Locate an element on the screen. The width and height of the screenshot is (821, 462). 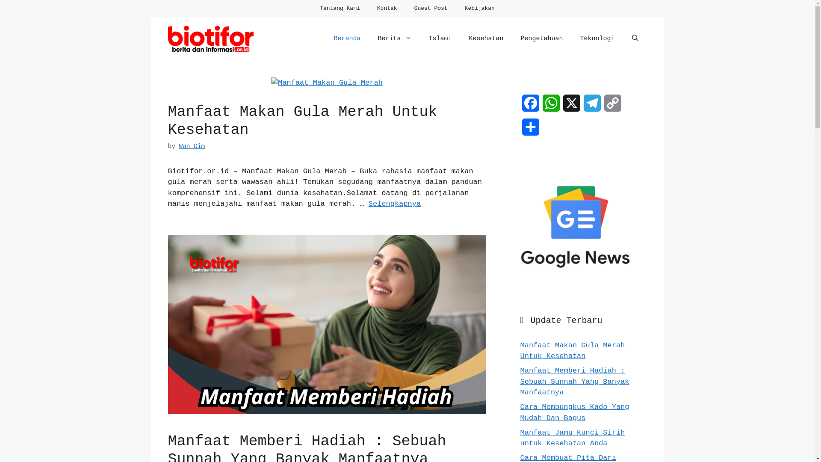
Beranda is located at coordinates (347, 39).